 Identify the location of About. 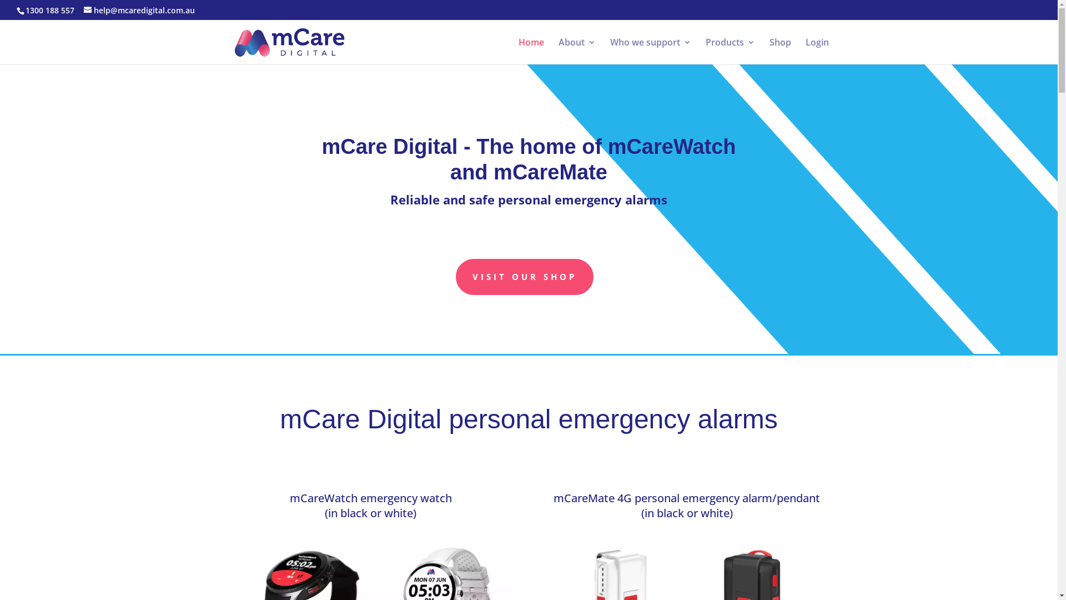
(577, 51).